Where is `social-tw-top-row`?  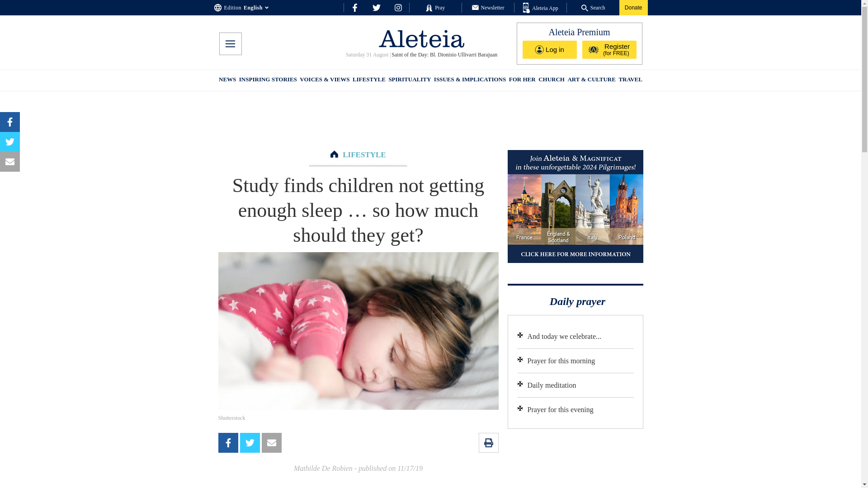
social-tw-top-row is located at coordinates (376, 7).